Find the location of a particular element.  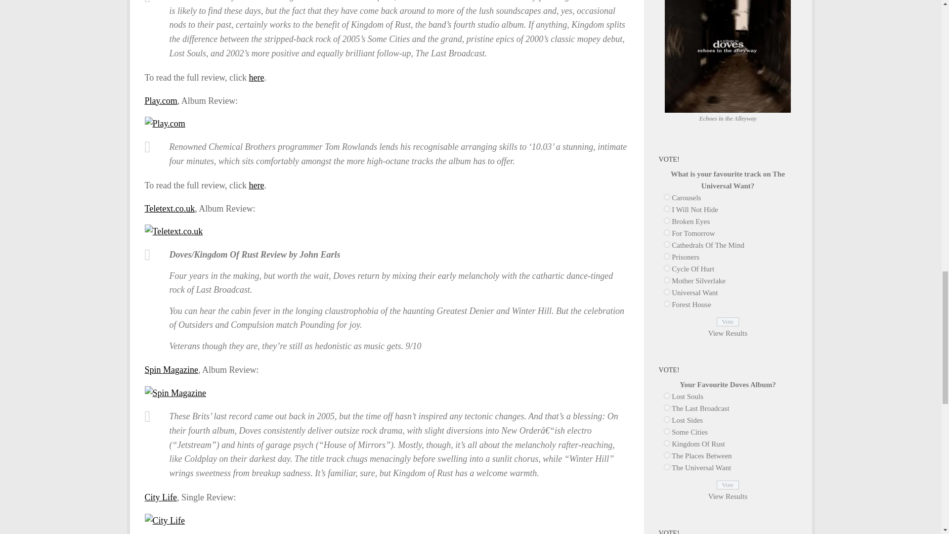

9 is located at coordinates (666, 431).